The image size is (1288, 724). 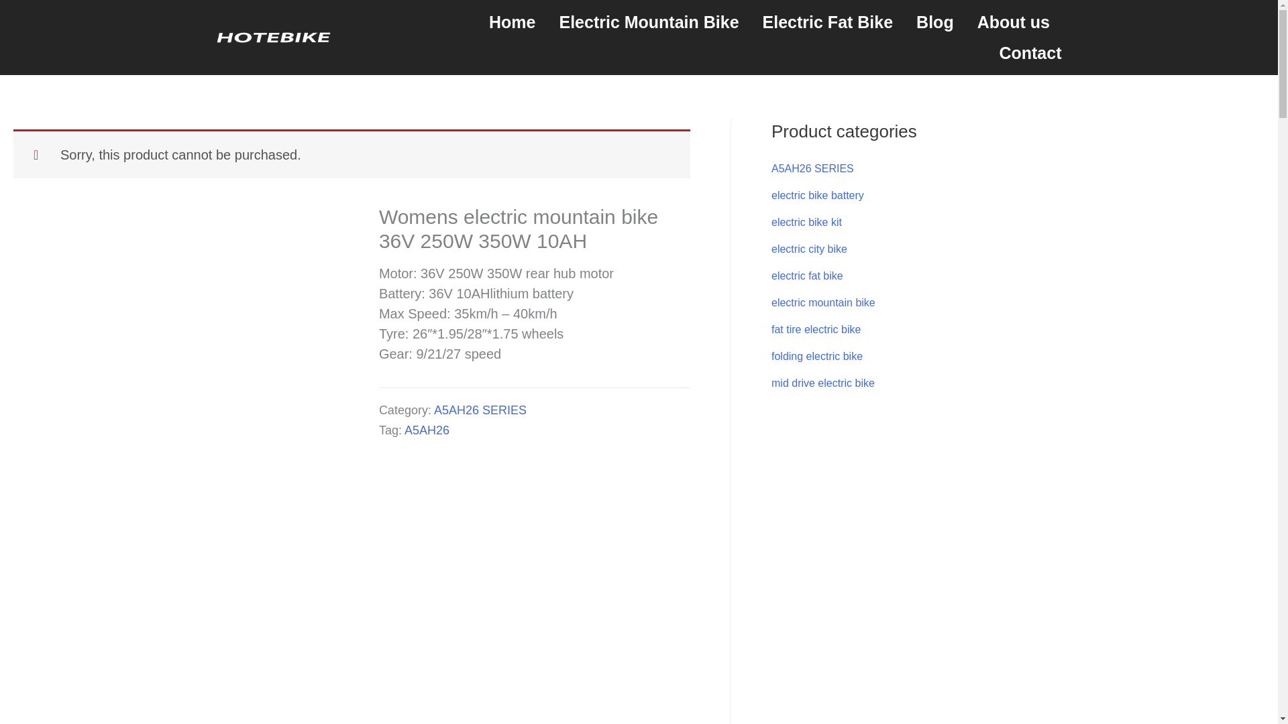 What do you see at coordinates (427, 430) in the screenshot?
I see `A5AH26` at bounding box center [427, 430].